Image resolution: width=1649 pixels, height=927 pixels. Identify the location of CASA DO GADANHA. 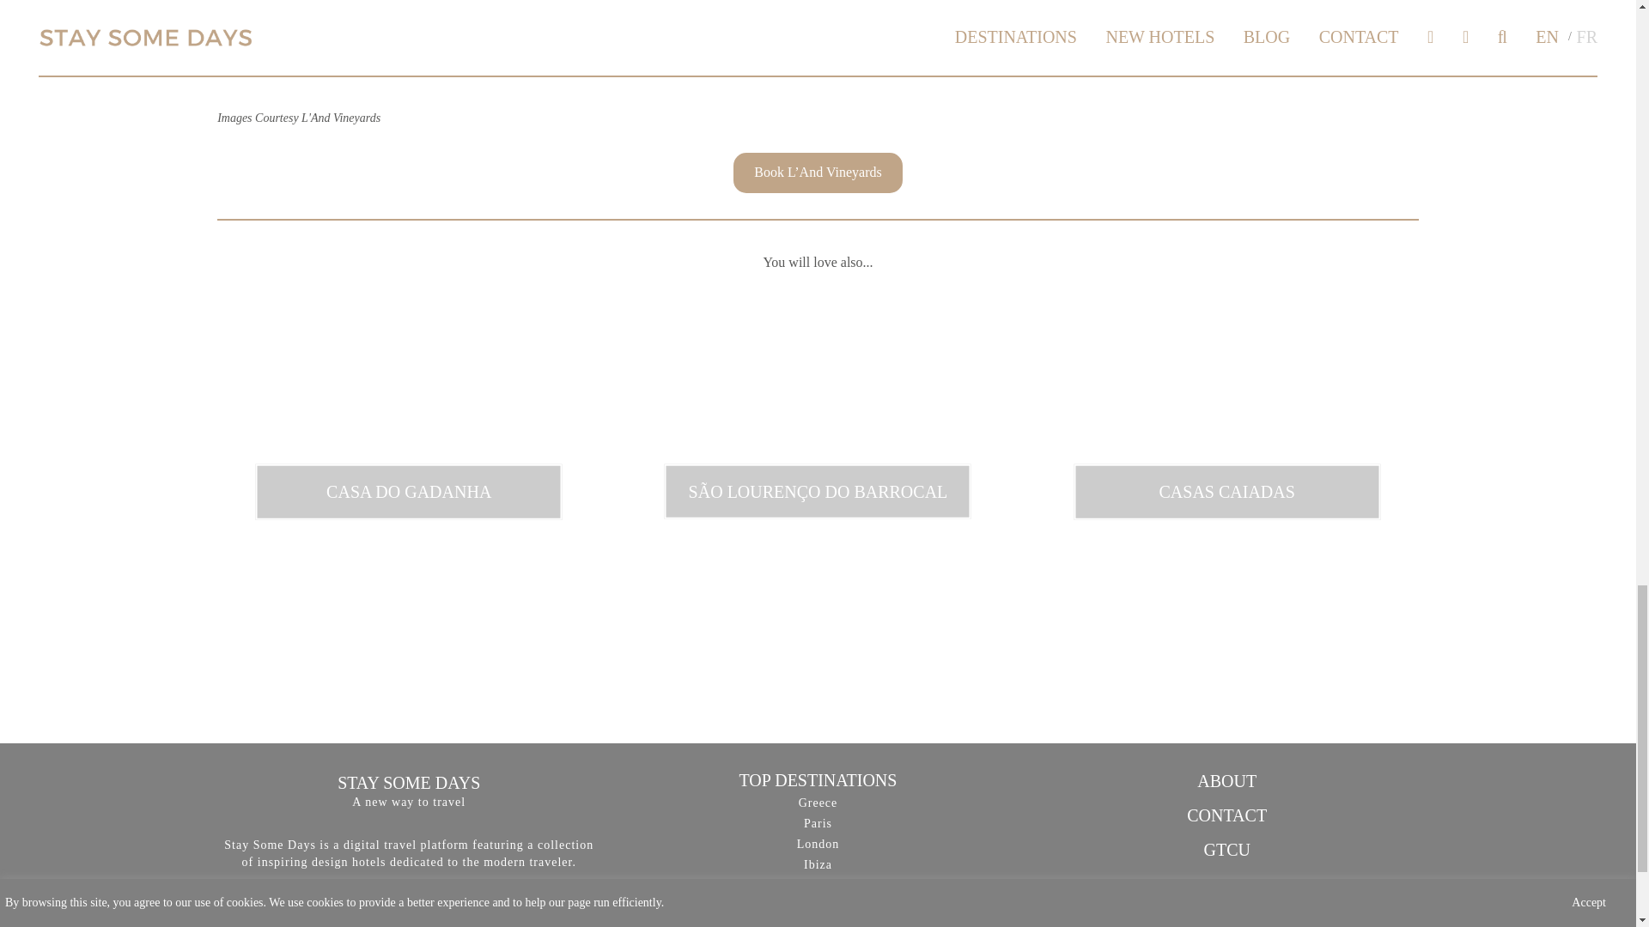
(409, 491).